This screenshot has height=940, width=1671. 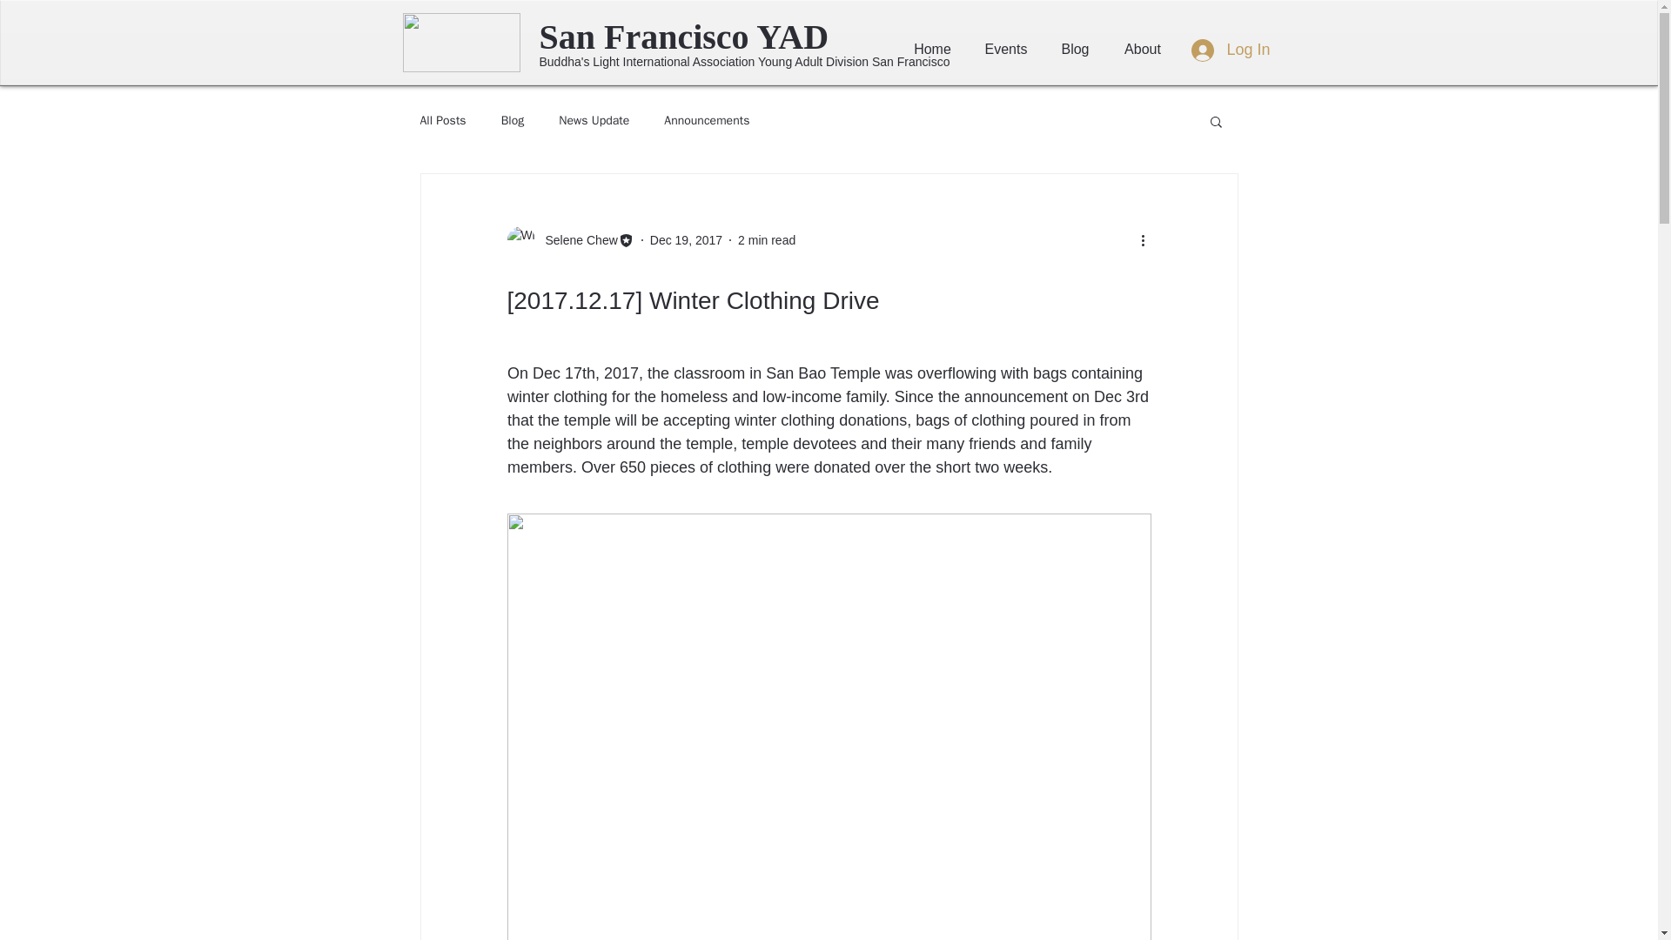 I want to click on Blog, so click(x=1076, y=50).